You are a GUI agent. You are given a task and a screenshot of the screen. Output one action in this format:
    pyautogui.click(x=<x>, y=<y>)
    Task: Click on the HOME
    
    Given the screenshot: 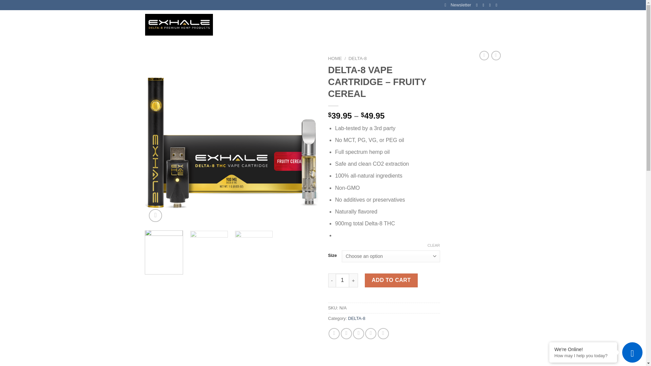 What is the action you would take?
    pyautogui.click(x=335, y=58)
    